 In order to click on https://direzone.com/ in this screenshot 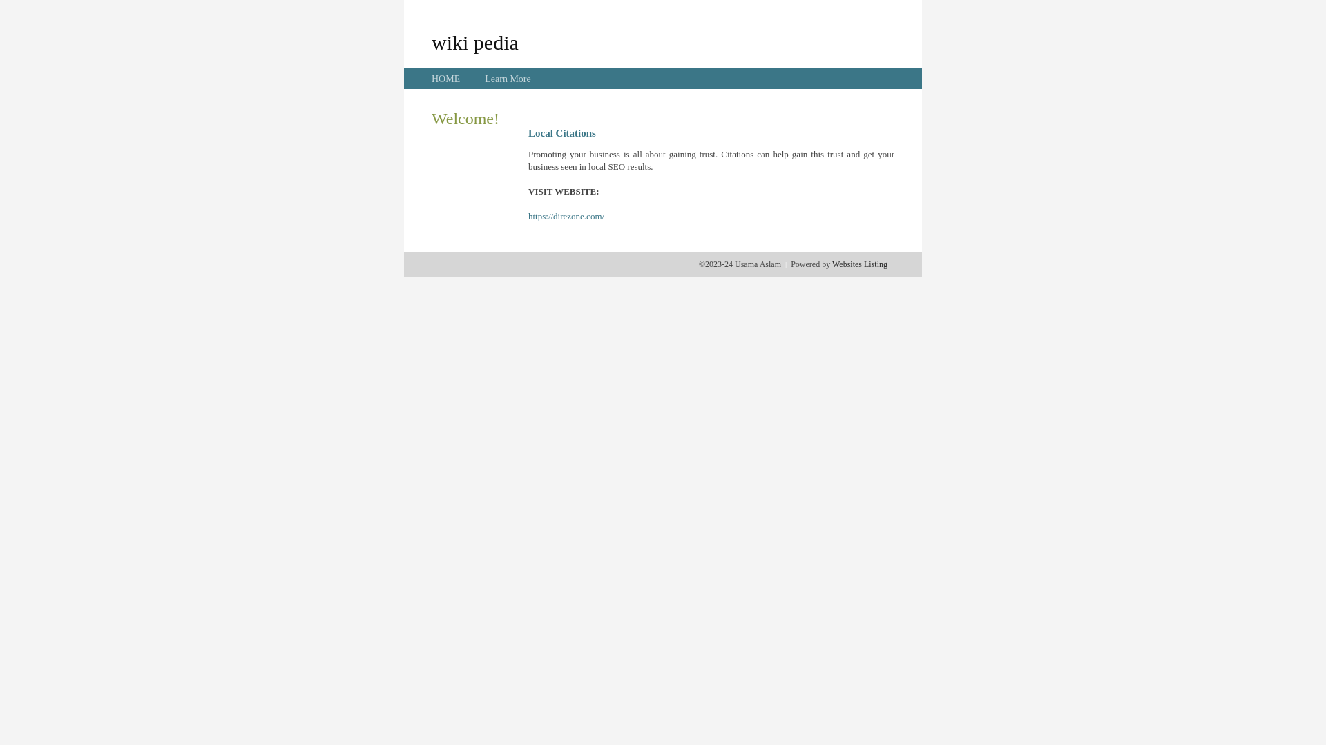, I will do `click(566, 217)`.